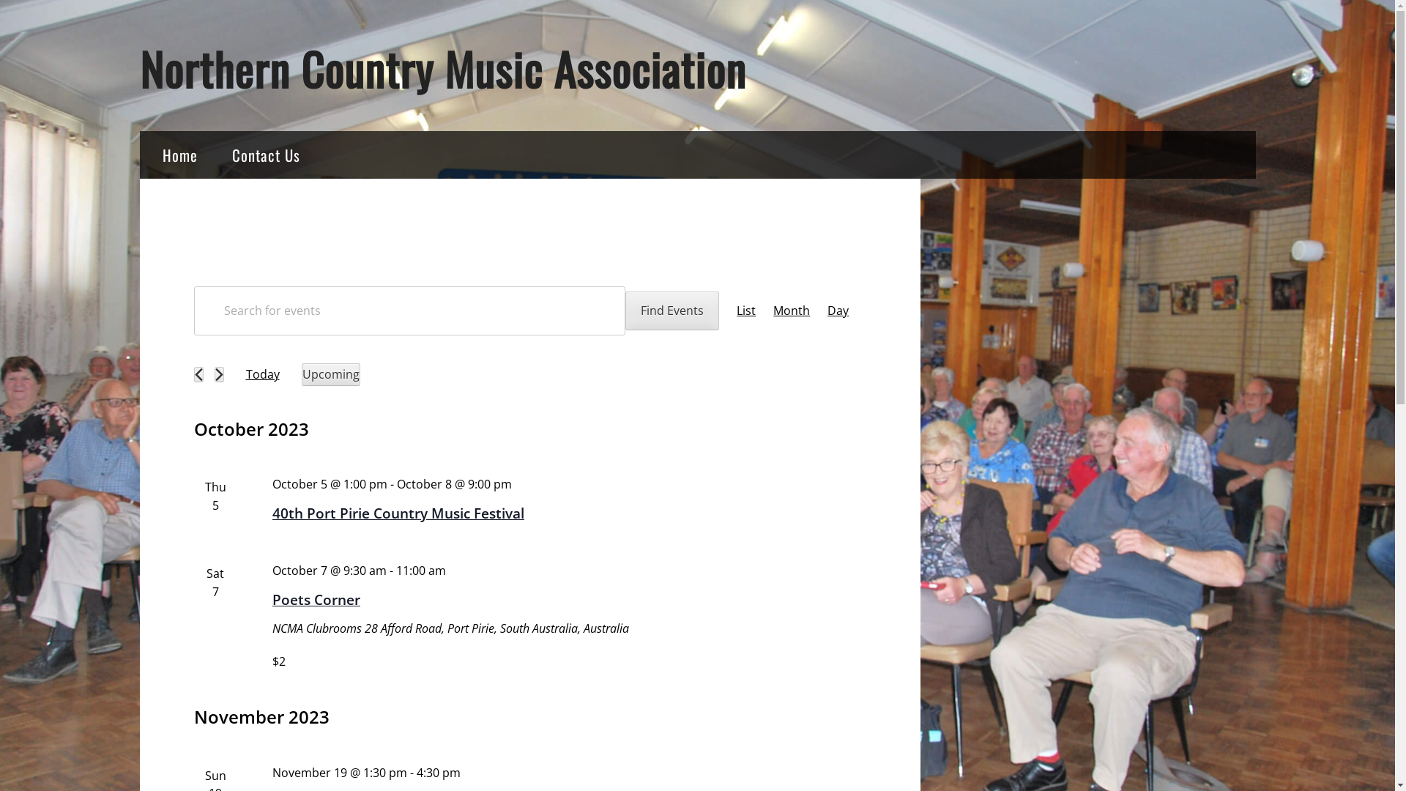 This screenshot has height=791, width=1406. I want to click on Contact Us, so click(267, 155).